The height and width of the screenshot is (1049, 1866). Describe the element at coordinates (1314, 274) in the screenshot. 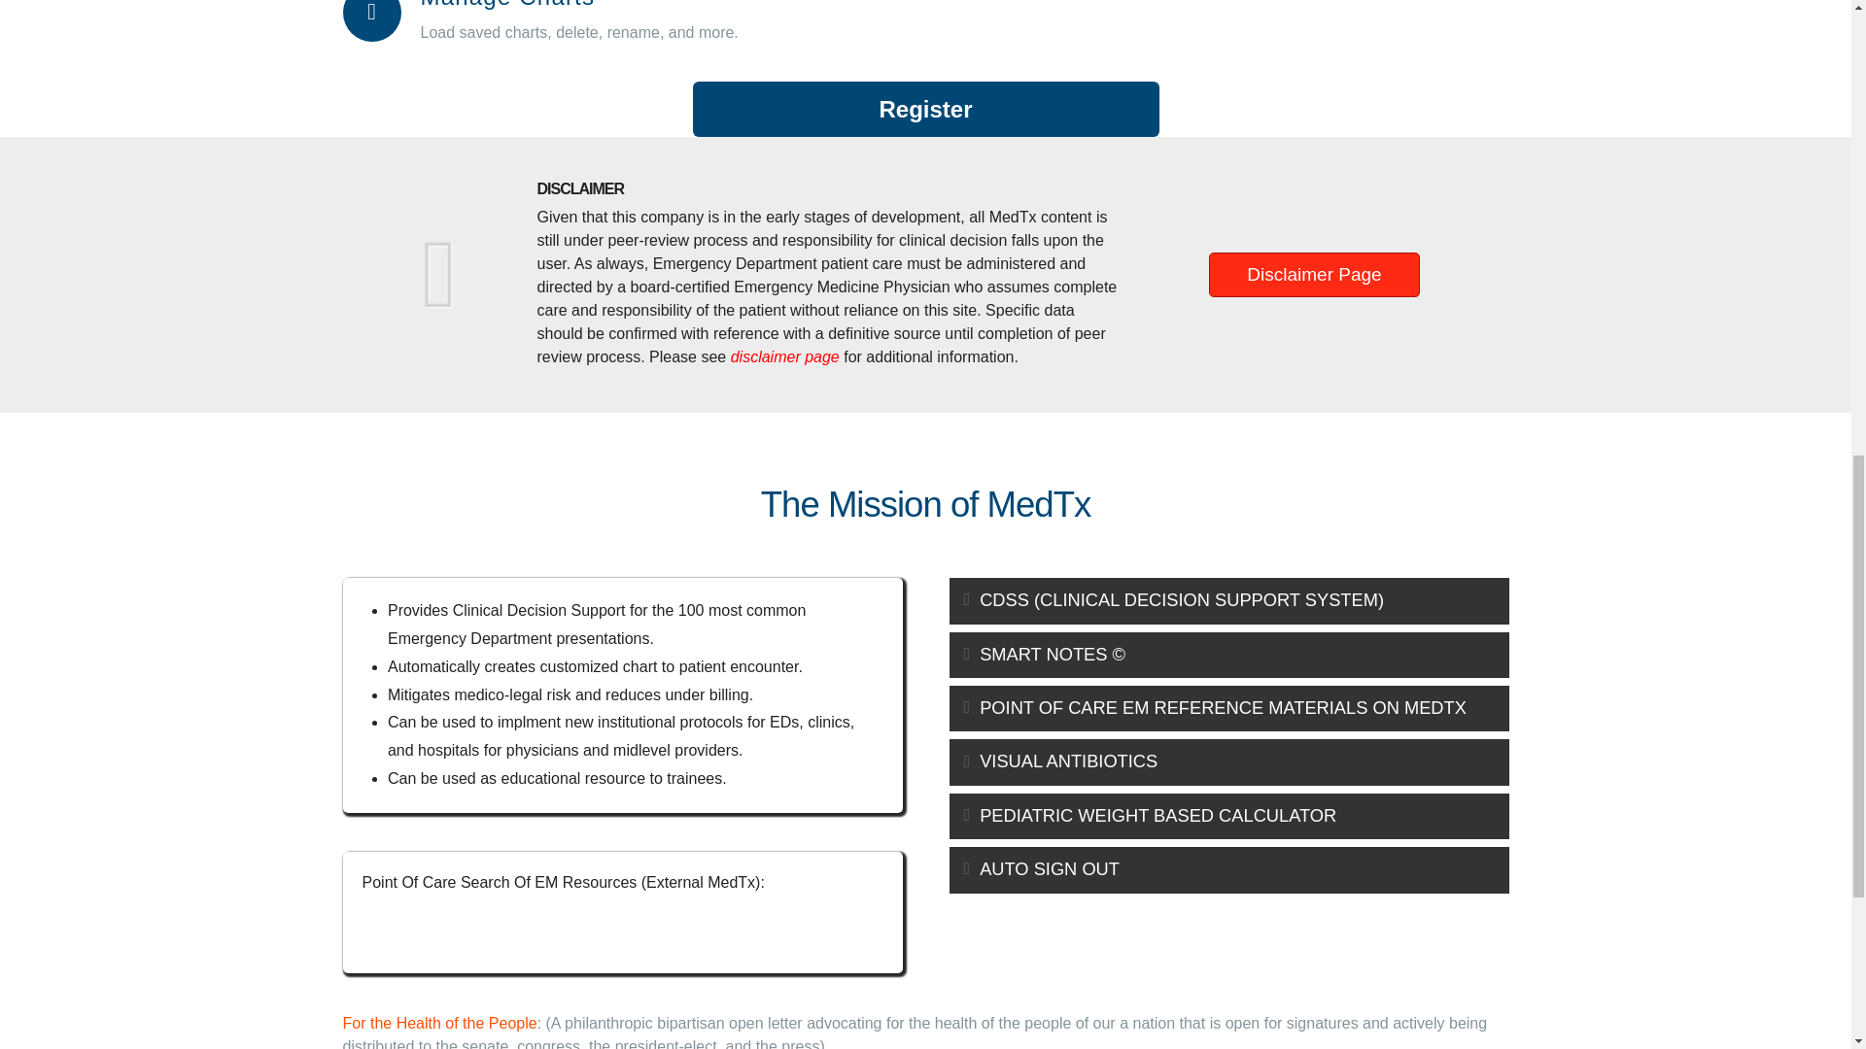

I see `Disclaimer Page` at that location.